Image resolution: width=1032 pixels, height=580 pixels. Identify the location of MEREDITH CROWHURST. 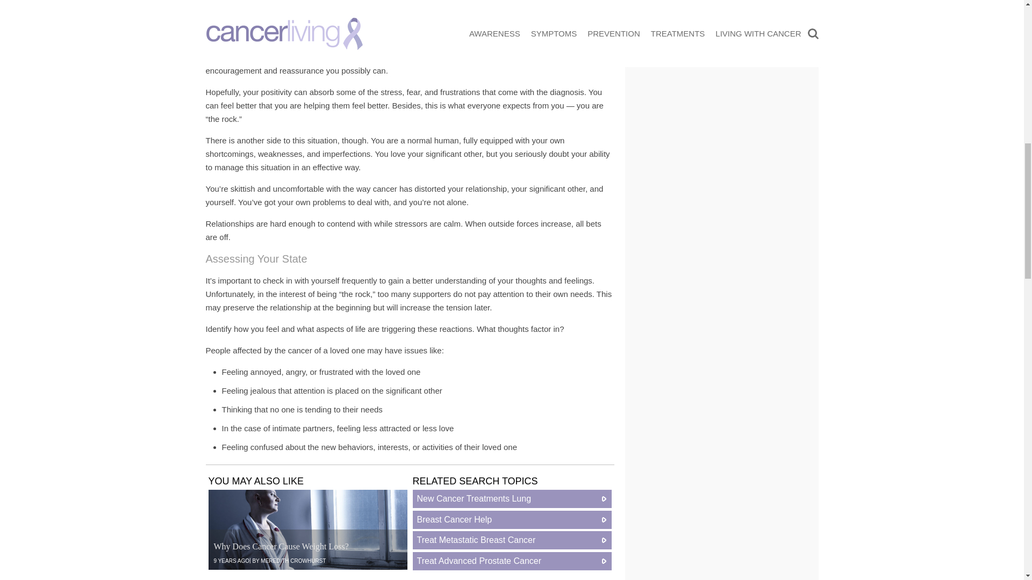
(293, 561).